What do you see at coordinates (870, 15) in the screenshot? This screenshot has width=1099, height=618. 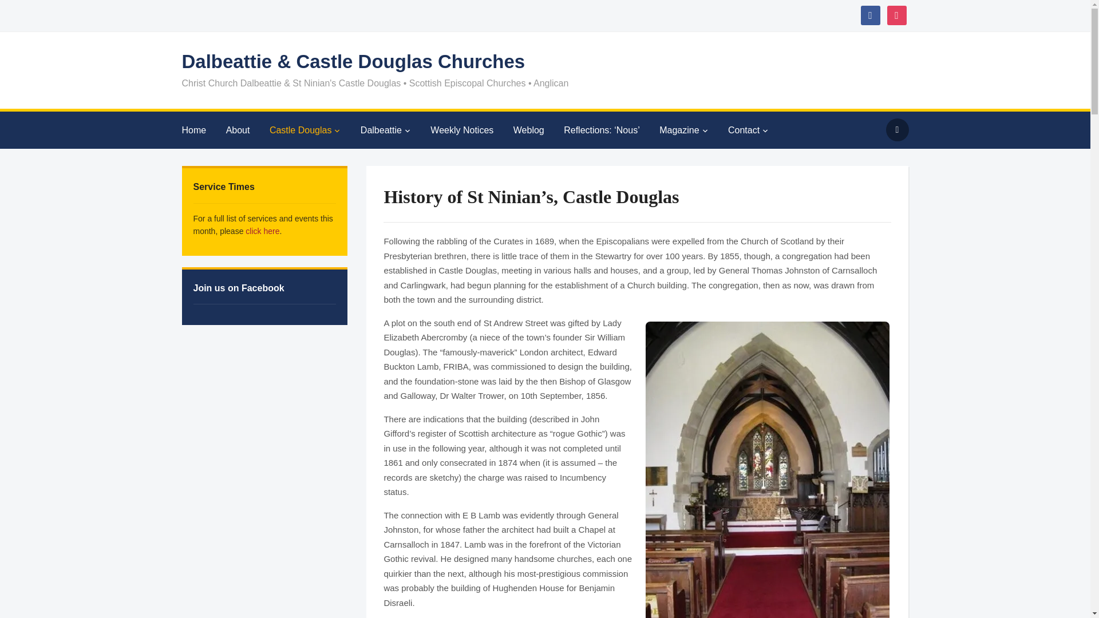 I see `facebook` at bounding box center [870, 15].